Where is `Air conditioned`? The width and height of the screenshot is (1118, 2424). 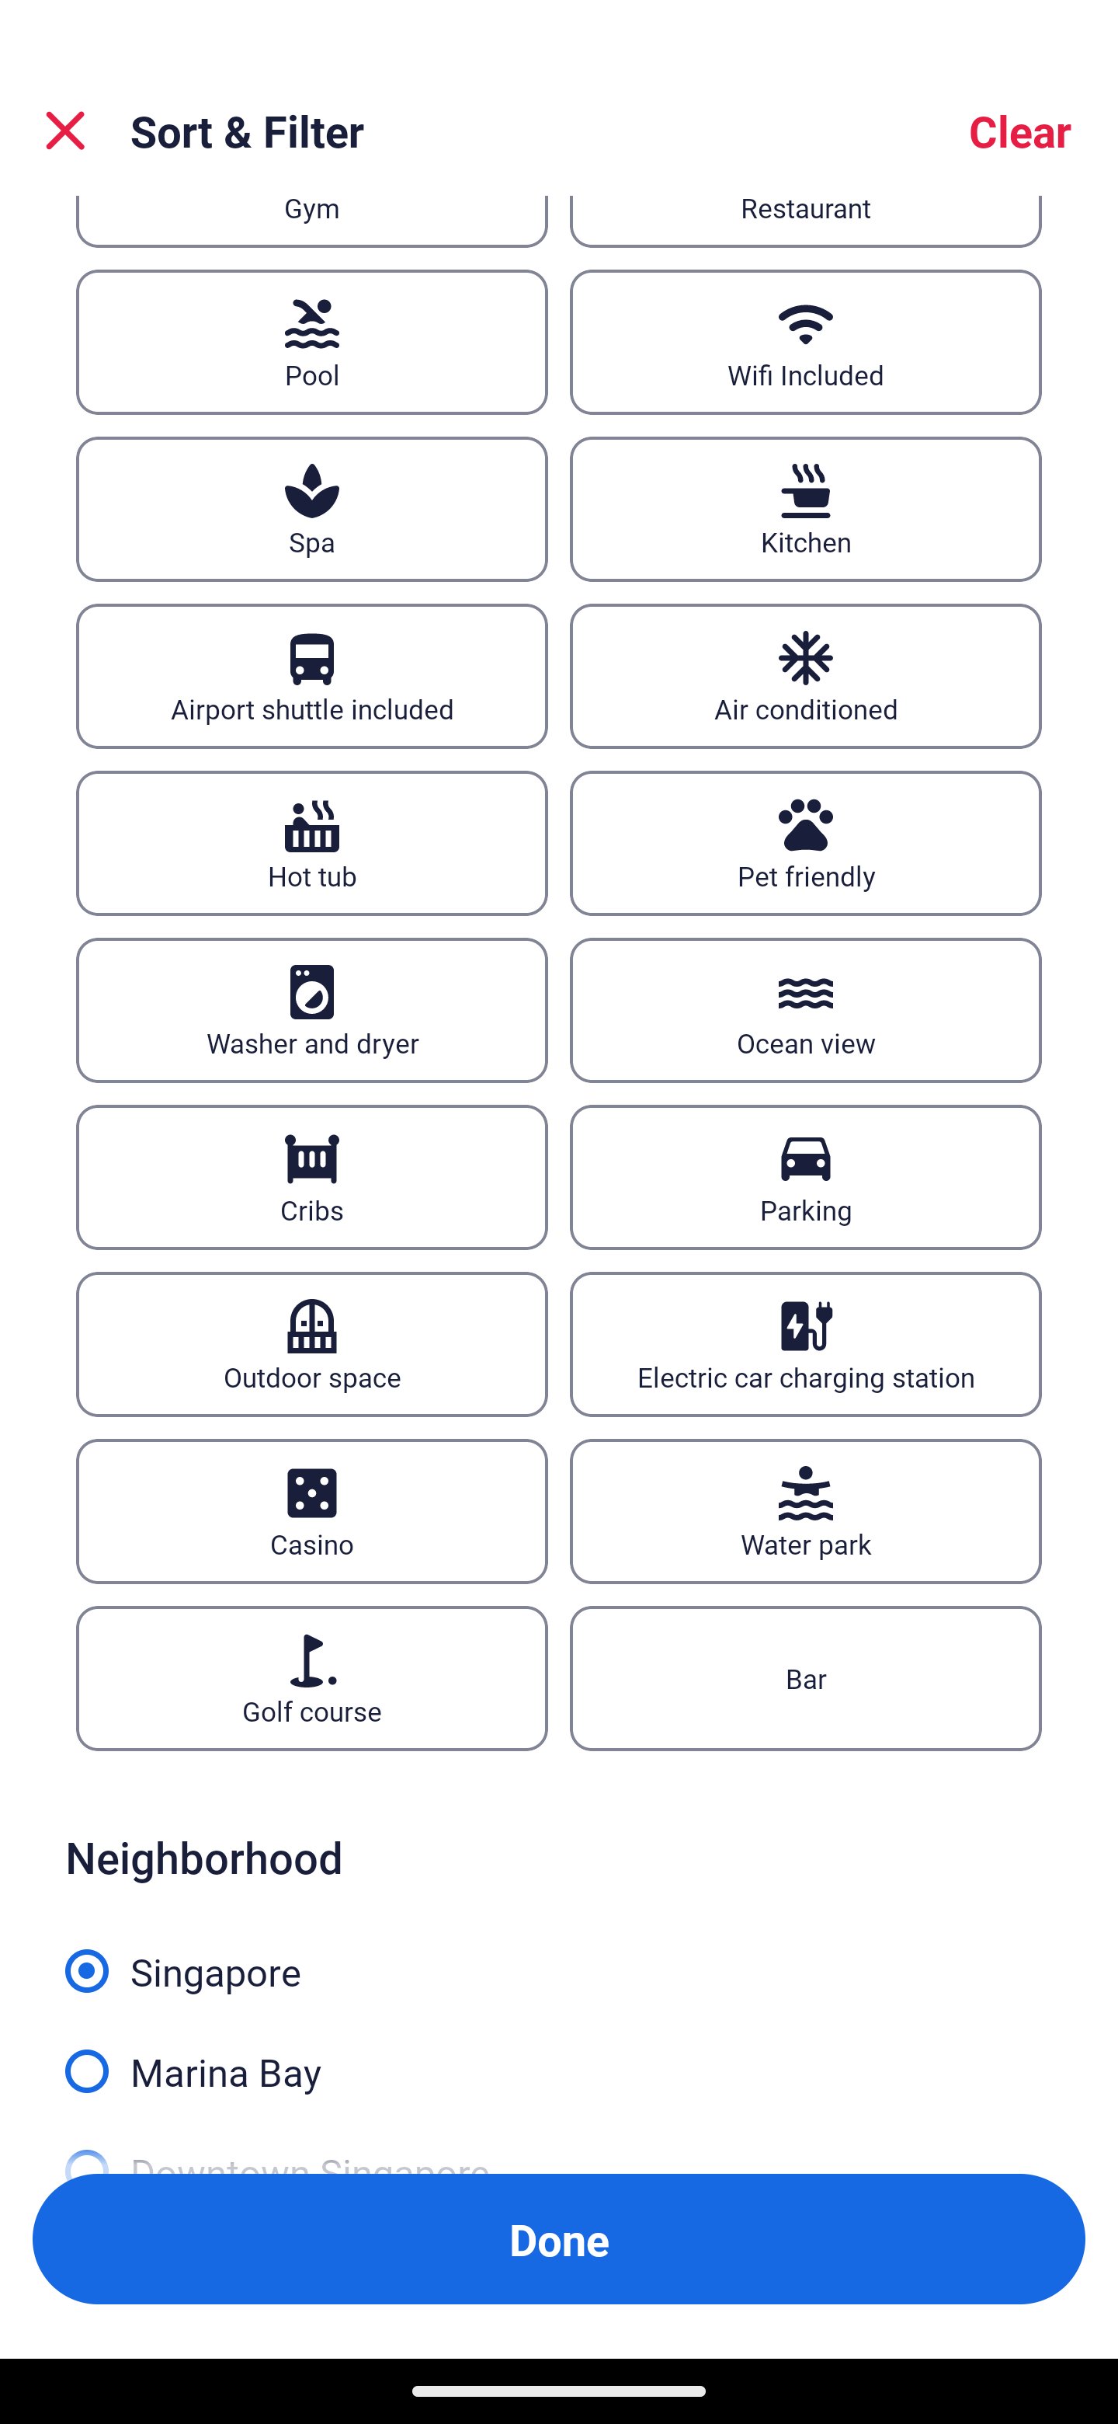
Air conditioned is located at coordinates (806, 676).